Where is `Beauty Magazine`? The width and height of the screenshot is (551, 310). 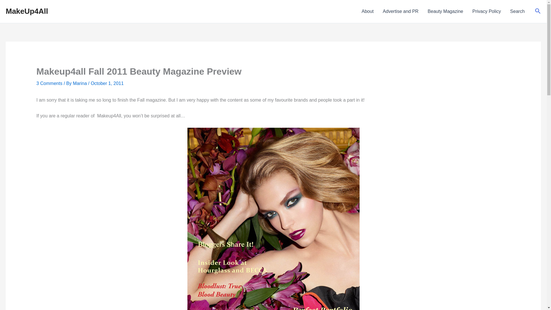
Beauty Magazine is located at coordinates (445, 11).